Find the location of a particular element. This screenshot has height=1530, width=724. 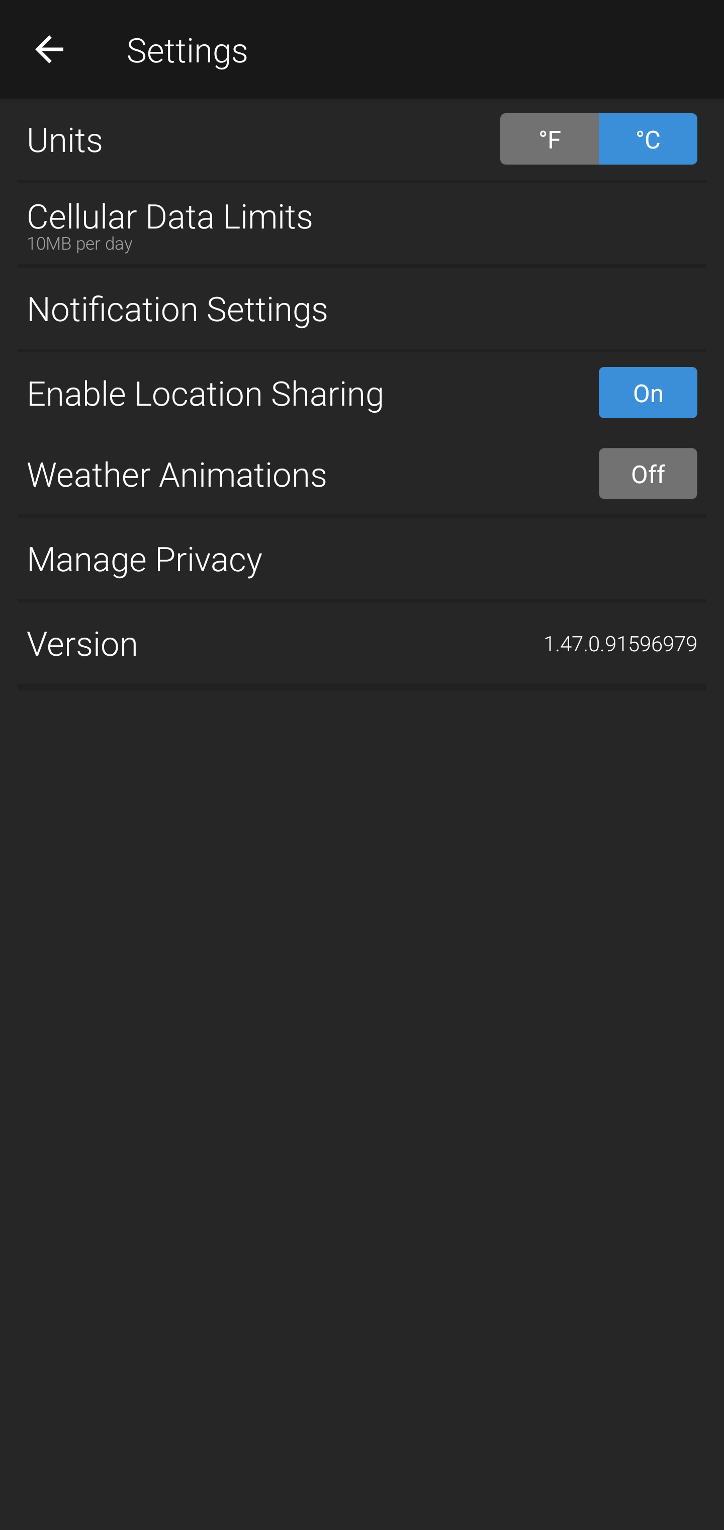

Notification Settings is located at coordinates (362, 308).